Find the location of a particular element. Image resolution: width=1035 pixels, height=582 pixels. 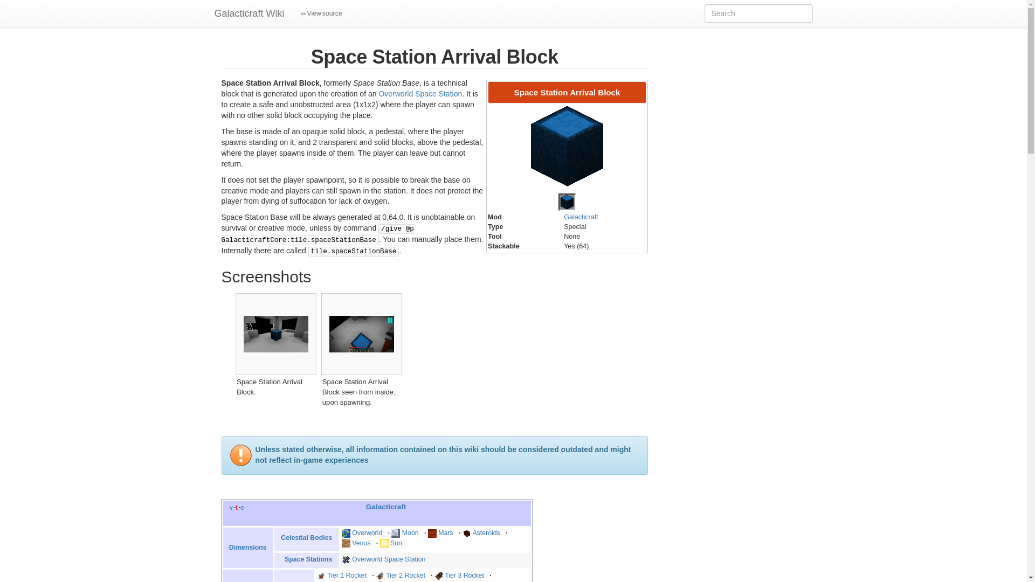

View source is located at coordinates (321, 13).